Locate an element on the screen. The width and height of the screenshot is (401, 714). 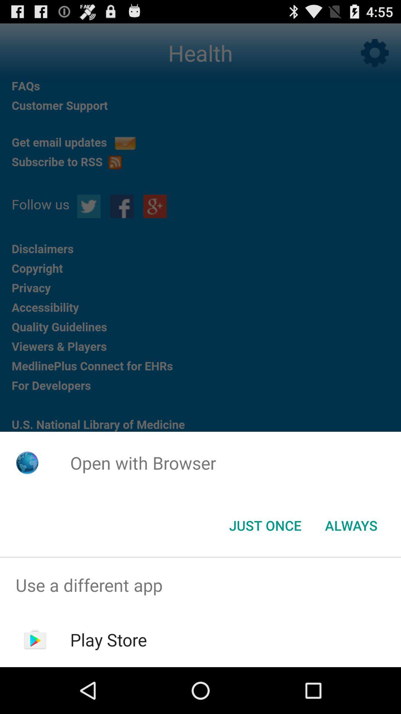
turn on the icon next to the just once is located at coordinates (351, 525).